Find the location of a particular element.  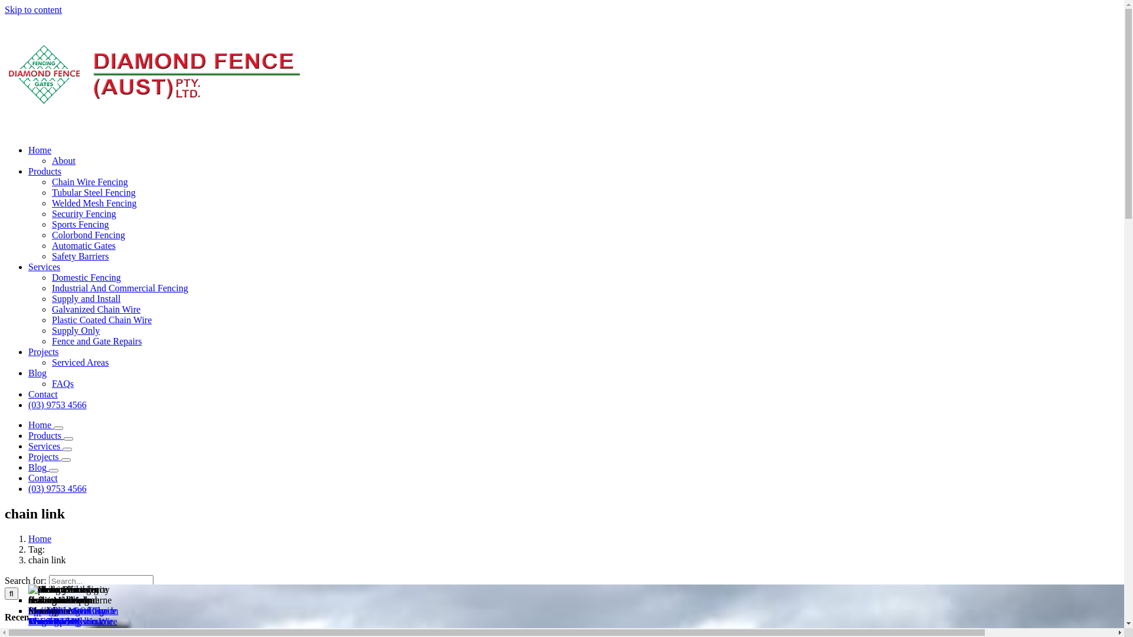

Chain Wire Fencing is located at coordinates (90, 182).